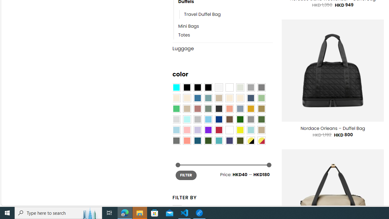  I want to click on Mint, so click(187, 120).